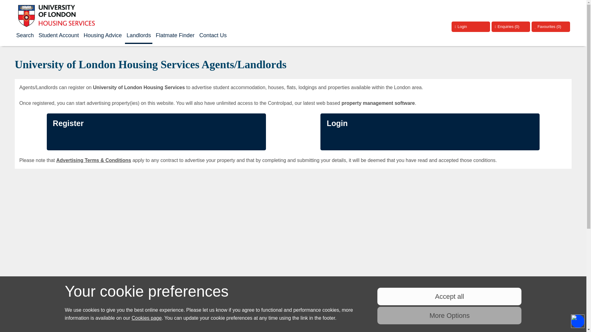  I want to click on Landlords, so click(139, 36).